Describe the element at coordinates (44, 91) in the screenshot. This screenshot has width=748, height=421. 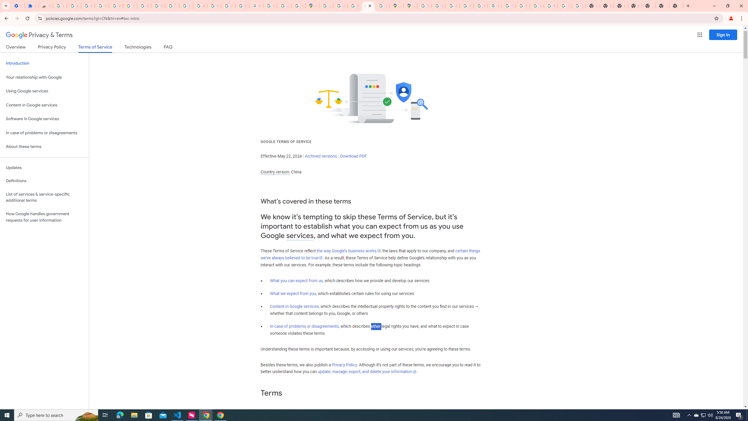
I see `Using Google services` at that location.